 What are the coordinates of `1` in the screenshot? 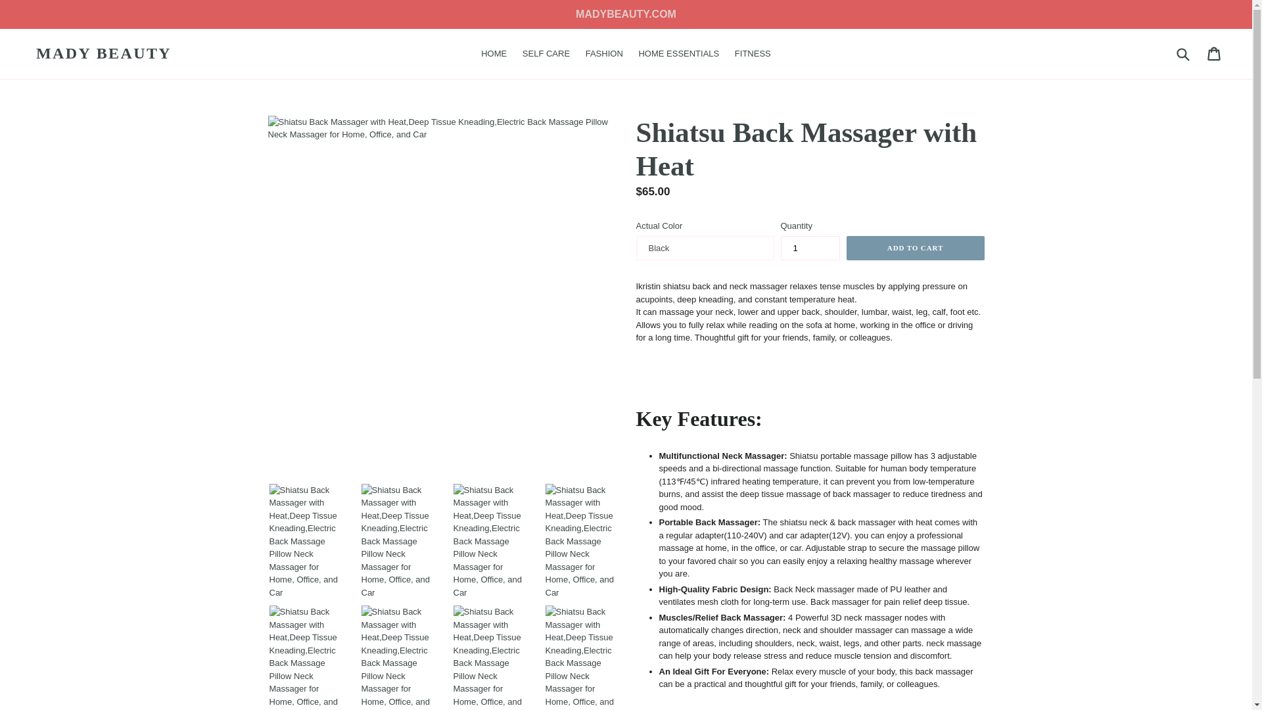 It's located at (1182, 54).